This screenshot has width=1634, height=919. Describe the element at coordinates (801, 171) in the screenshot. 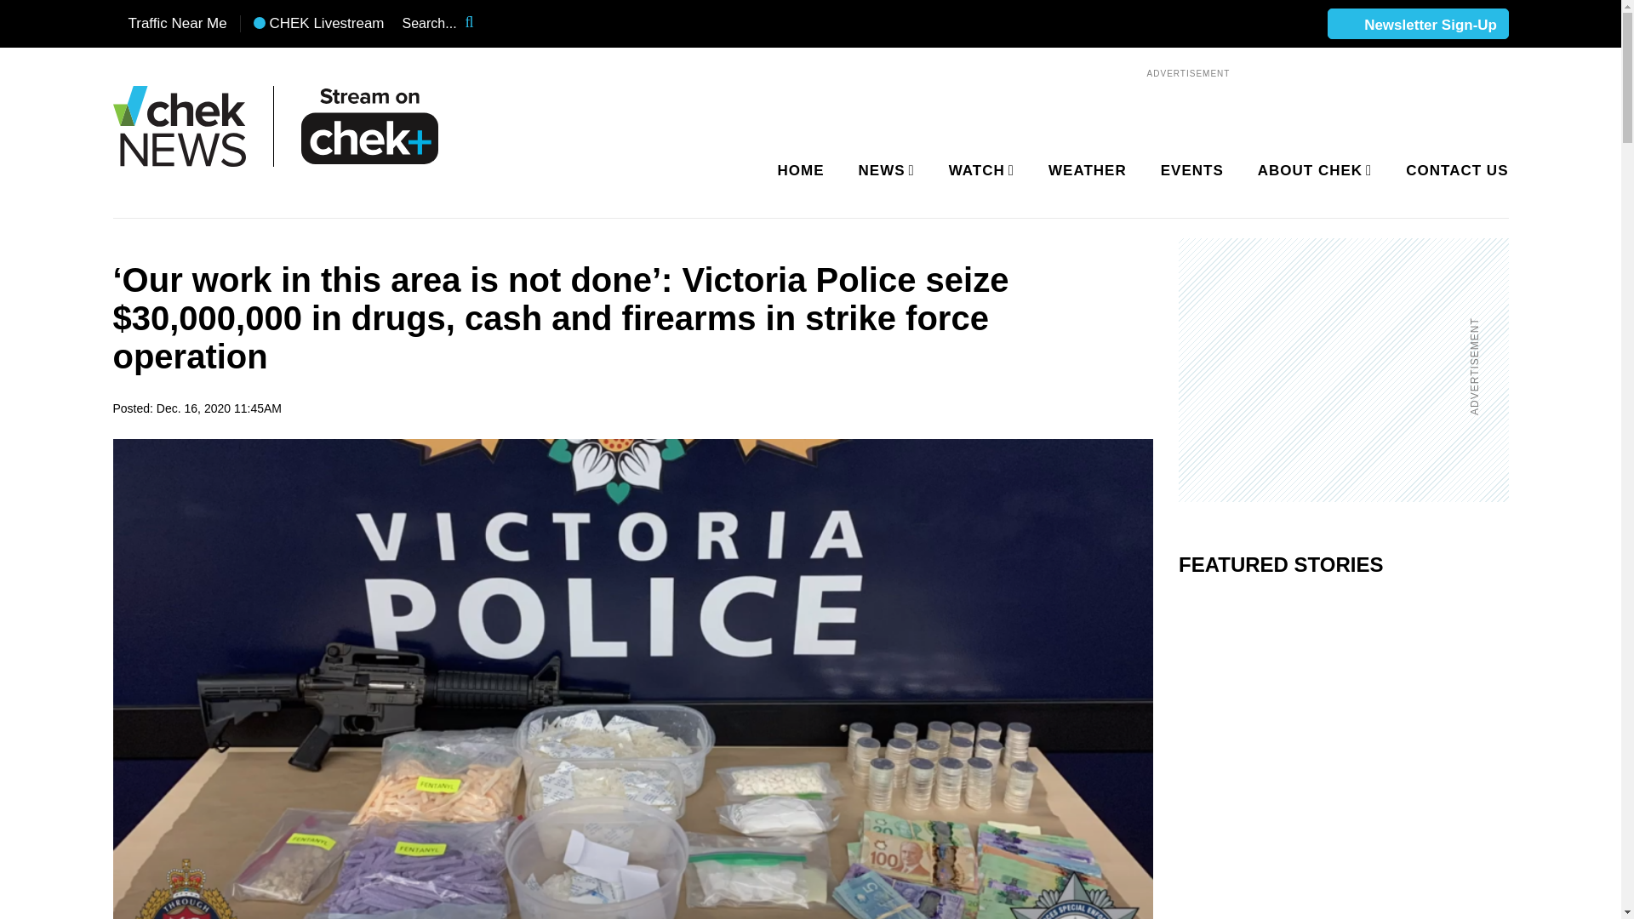

I see `HOME` at that location.